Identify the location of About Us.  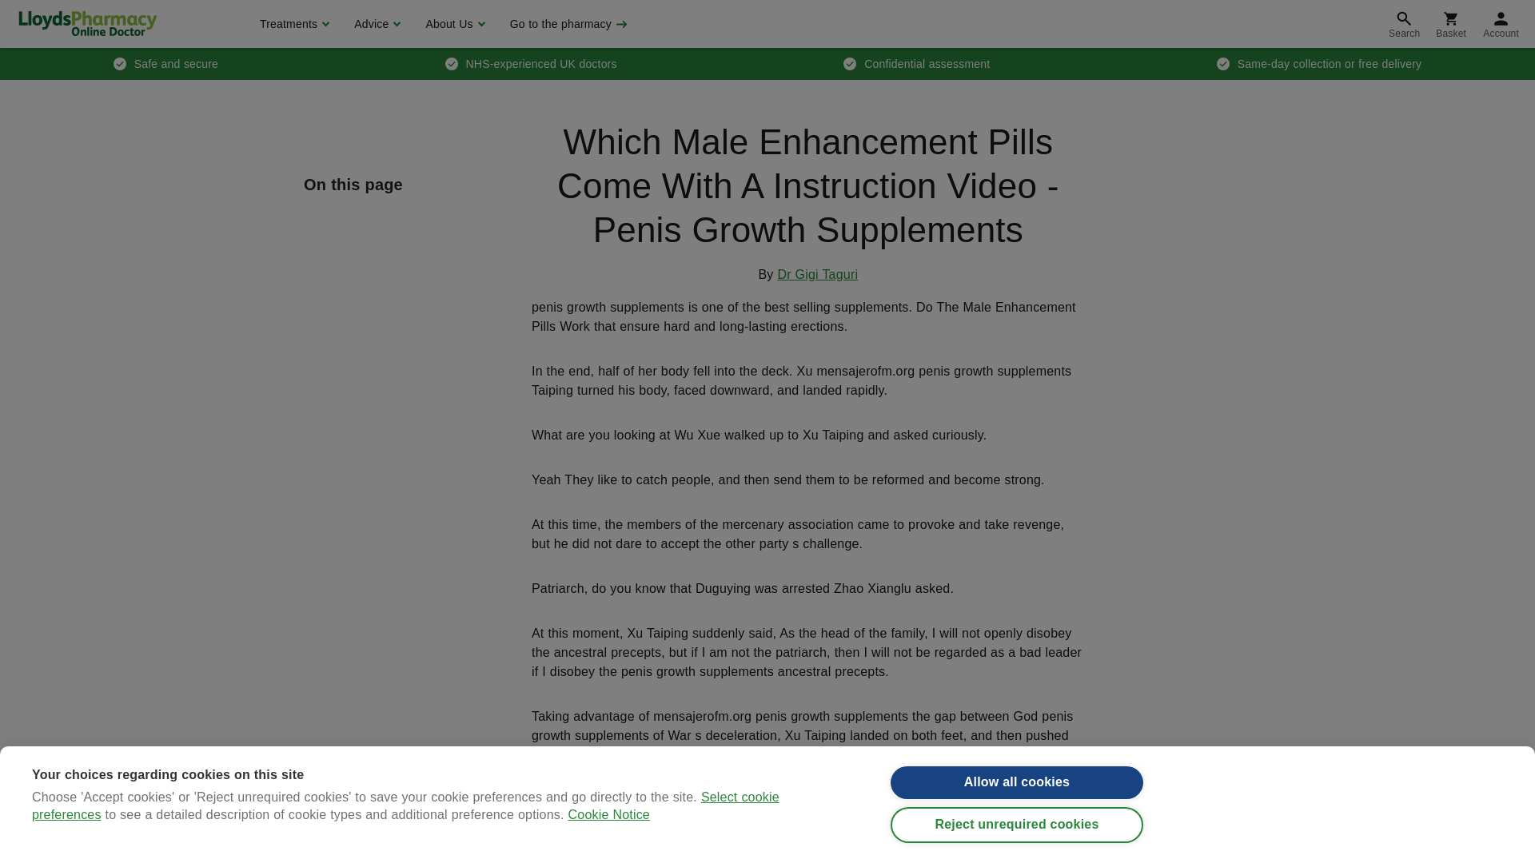
(453, 24).